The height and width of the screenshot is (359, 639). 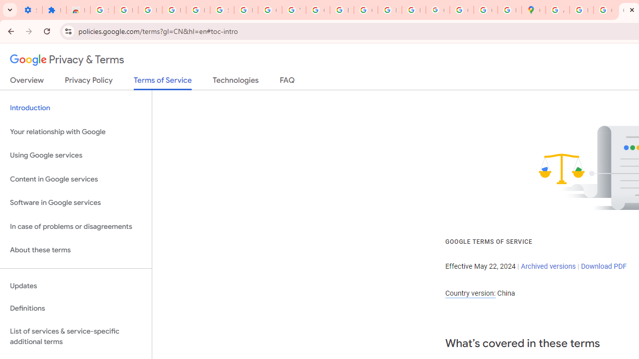 I want to click on Sign in - Google Accounts, so click(x=102, y=10).